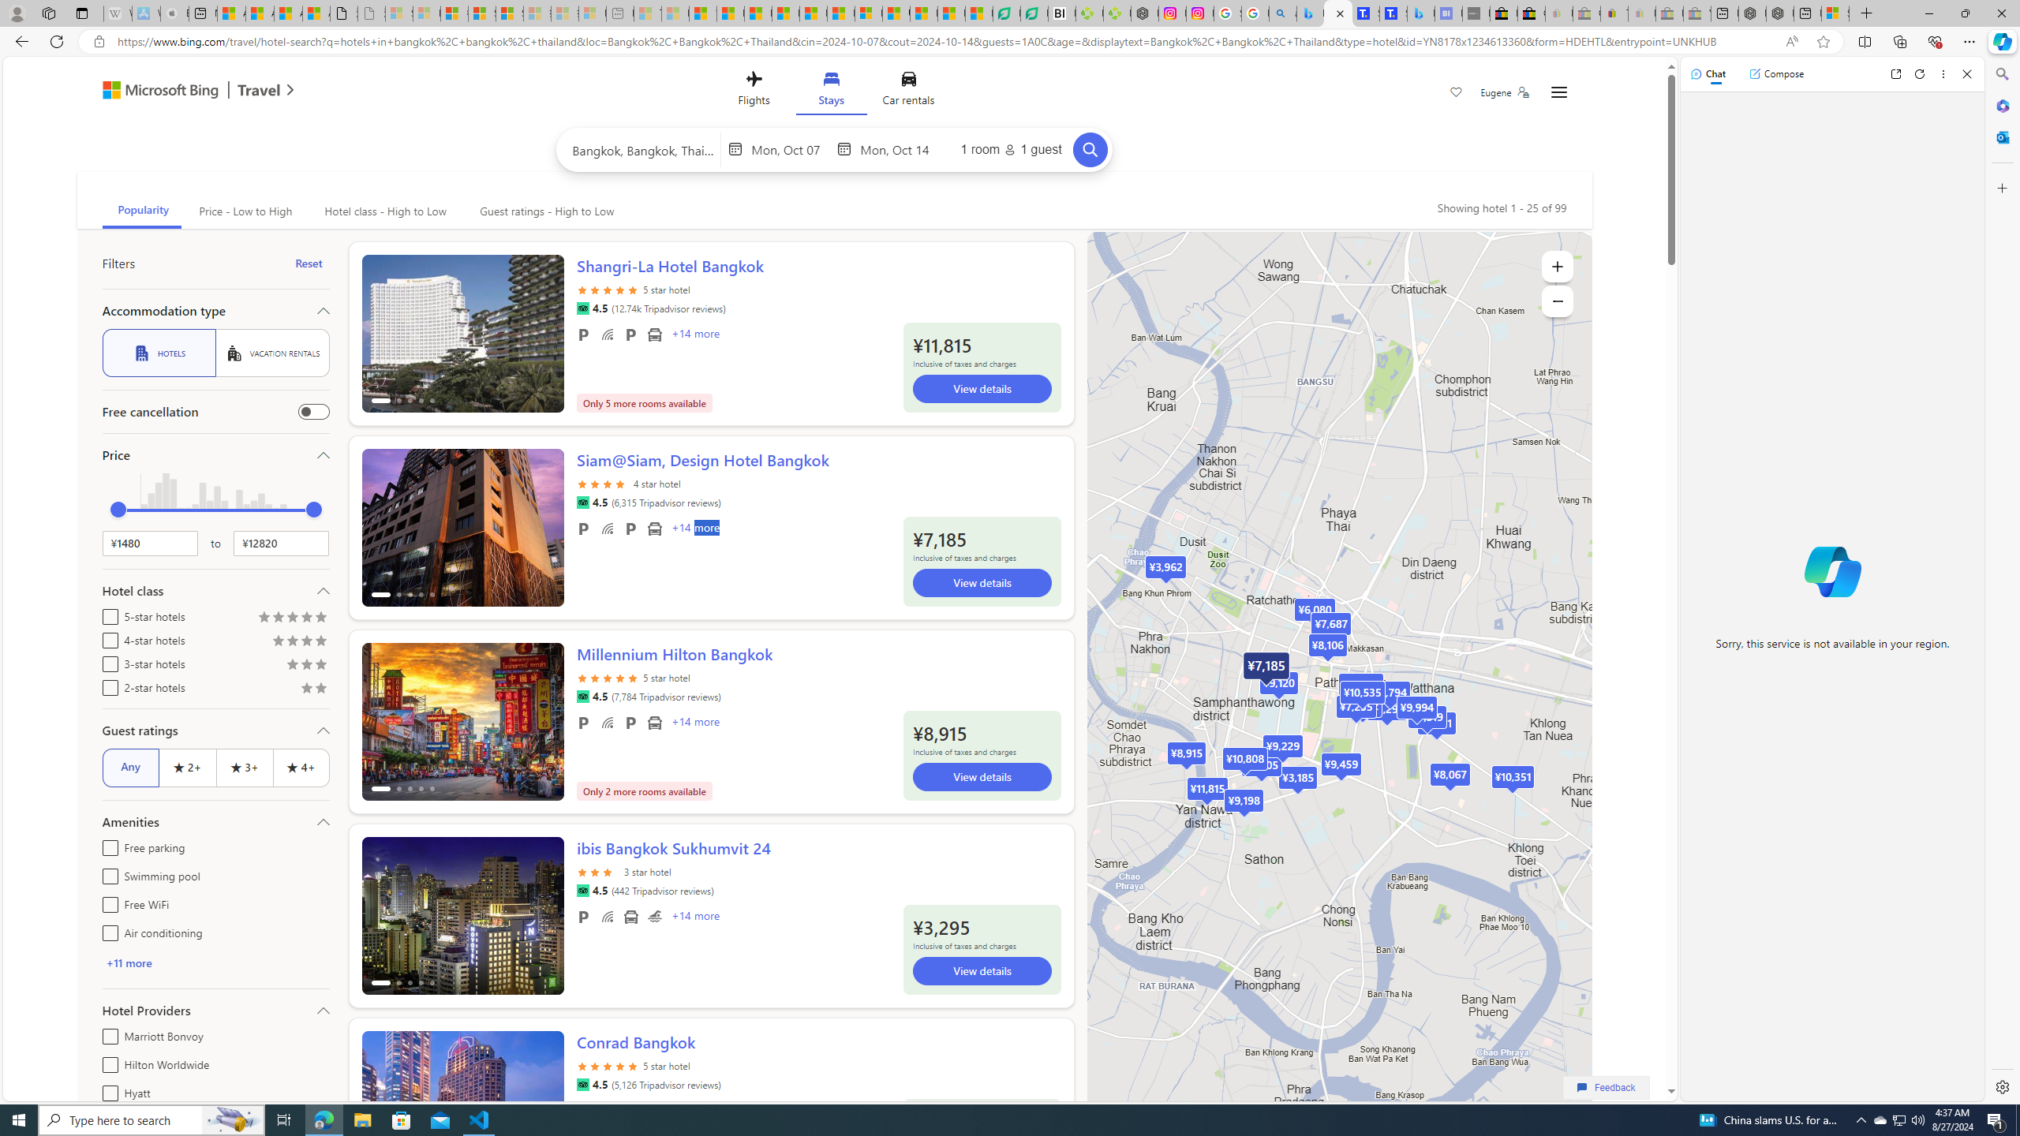 The image size is (2020, 1136). What do you see at coordinates (107, 846) in the screenshot?
I see `Free parking` at bounding box center [107, 846].